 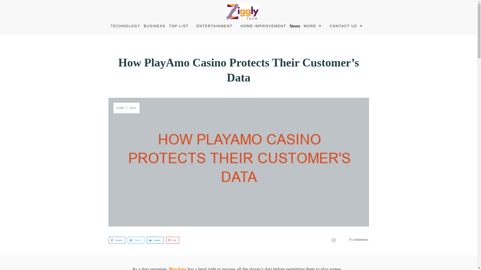 I want to click on TECHNOLOGY, so click(x=125, y=26).